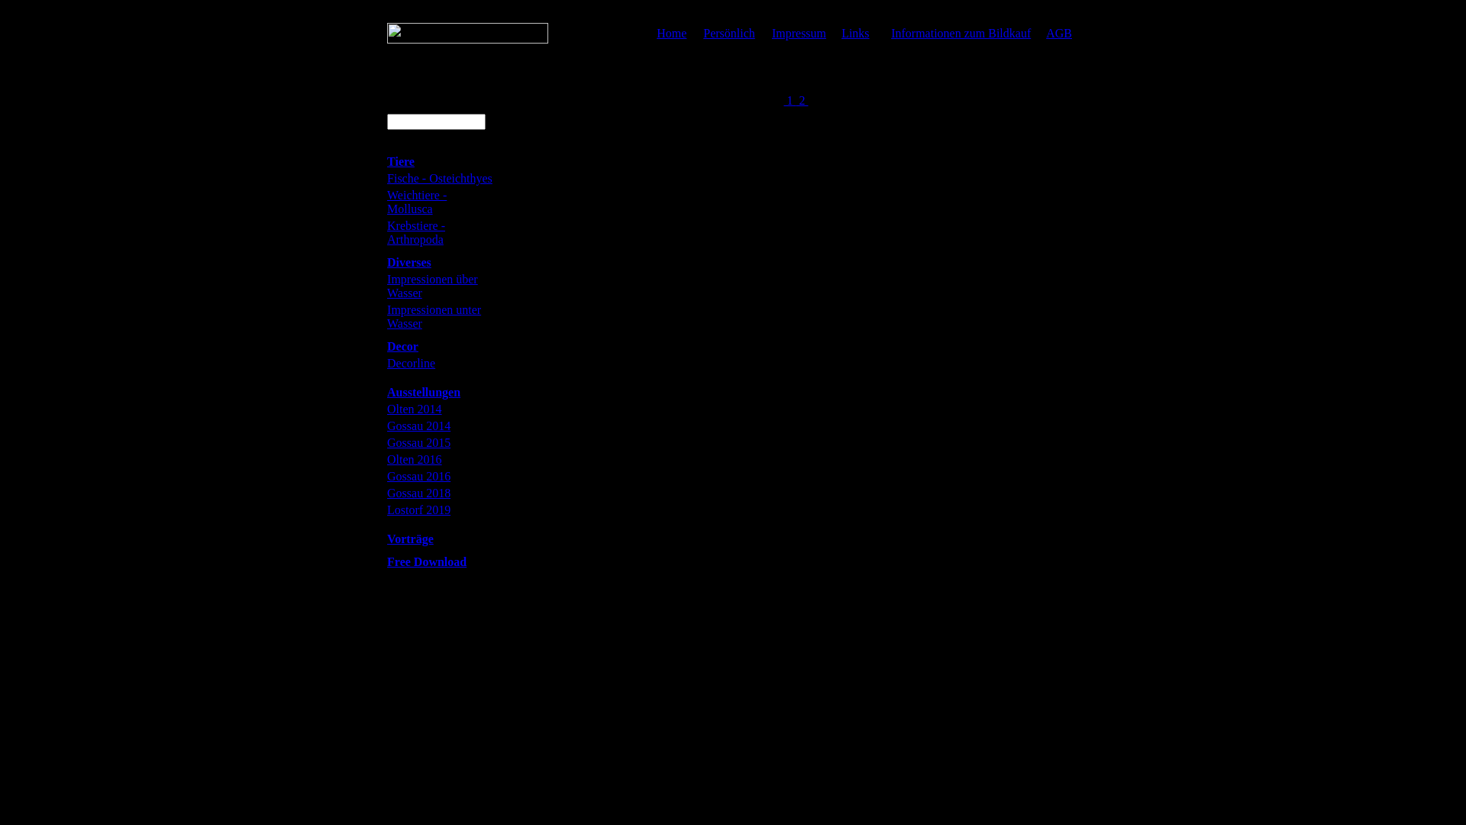 This screenshot has width=1466, height=825. What do you see at coordinates (414, 409) in the screenshot?
I see `Olten 2014` at bounding box center [414, 409].